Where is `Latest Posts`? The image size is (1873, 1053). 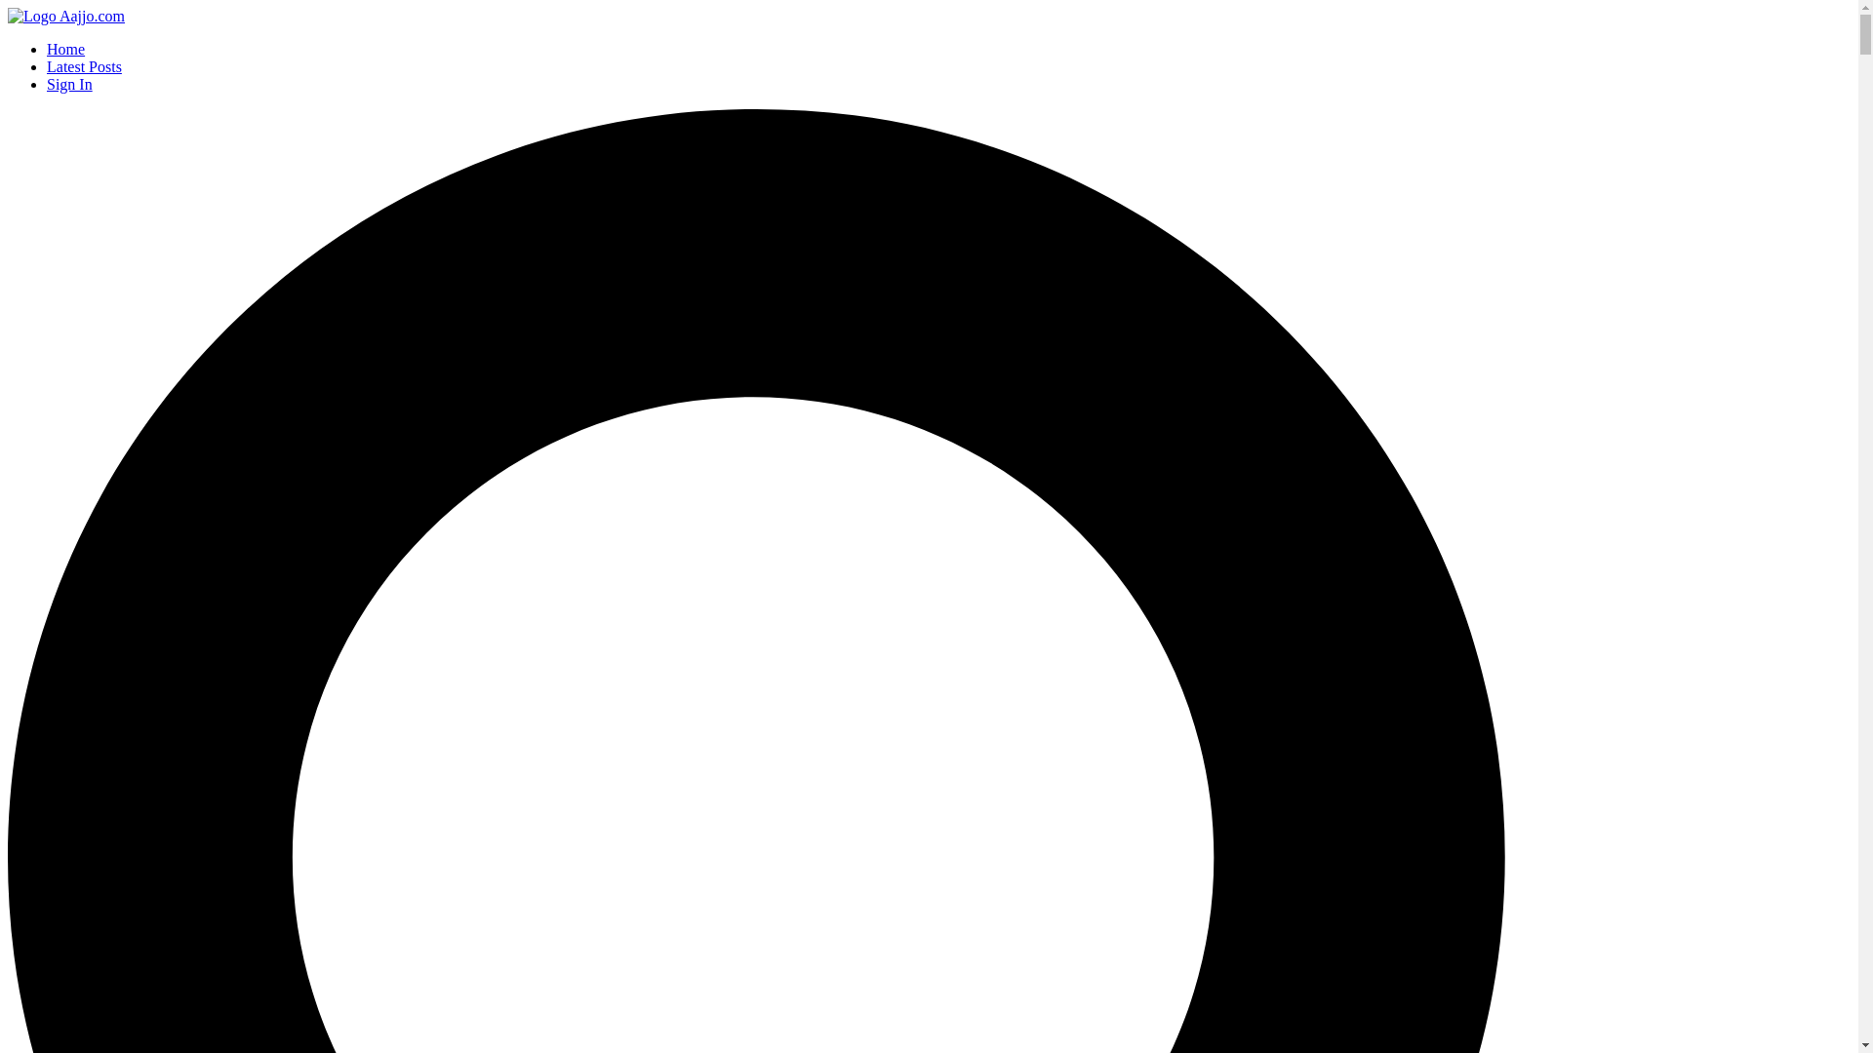
Latest Posts is located at coordinates (84, 66).